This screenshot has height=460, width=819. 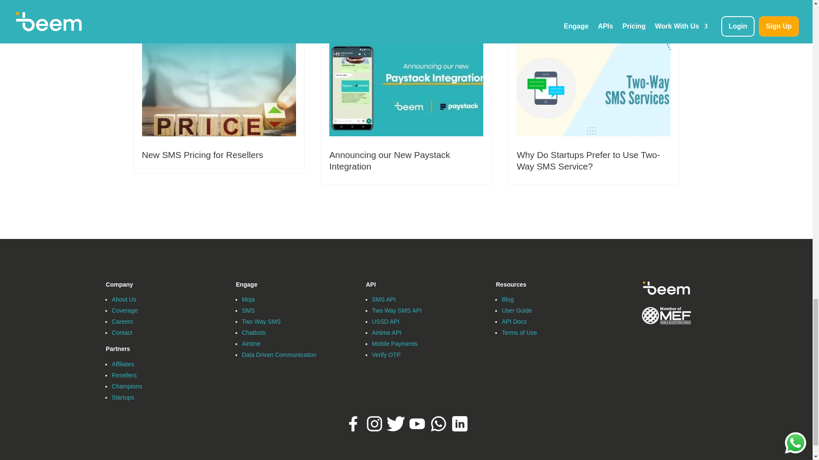 What do you see at coordinates (248, 299) in the screenshot?
I see `The Moja Chat Platform by Beem` at bounding box center [248, 299].